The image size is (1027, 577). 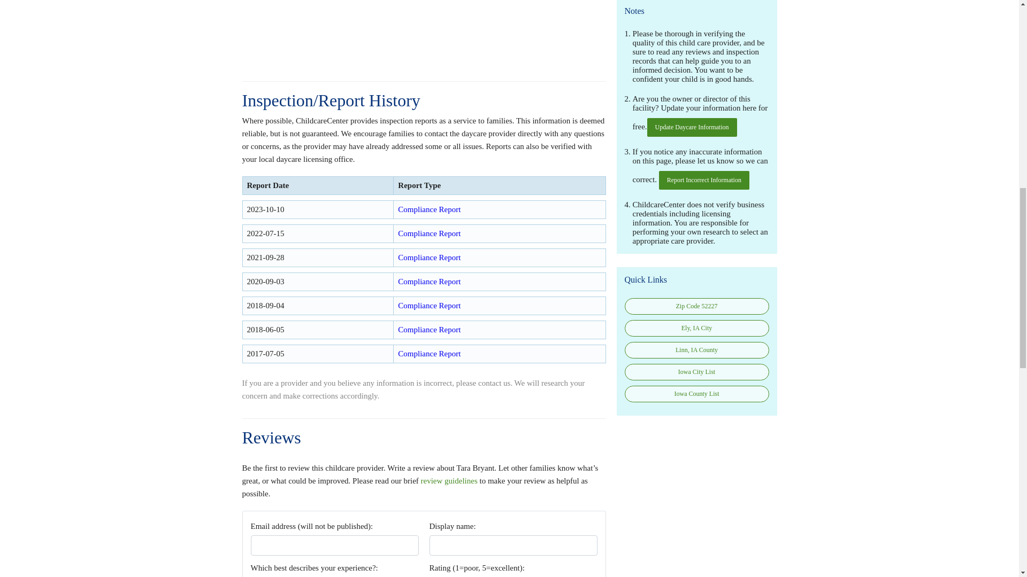 What do you see at coordinates (429, 258) in the screenshot?
I see `Compliance Report` at bounding box center [429, 258].